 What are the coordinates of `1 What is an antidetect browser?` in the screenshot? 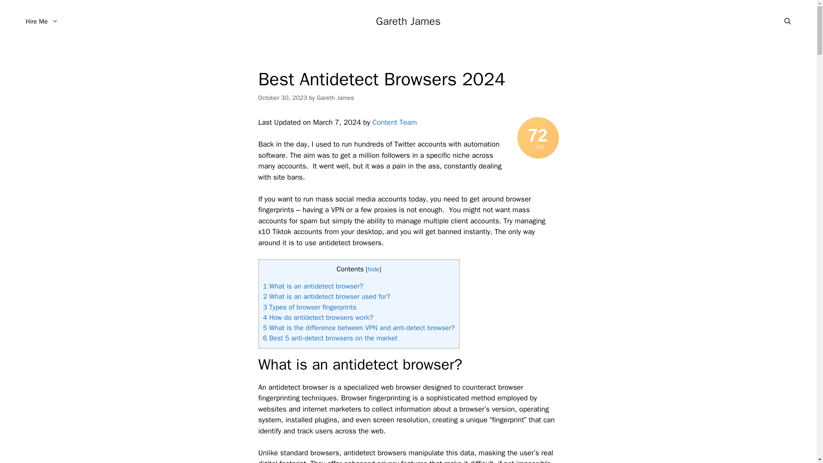 It's located at (313, 286).